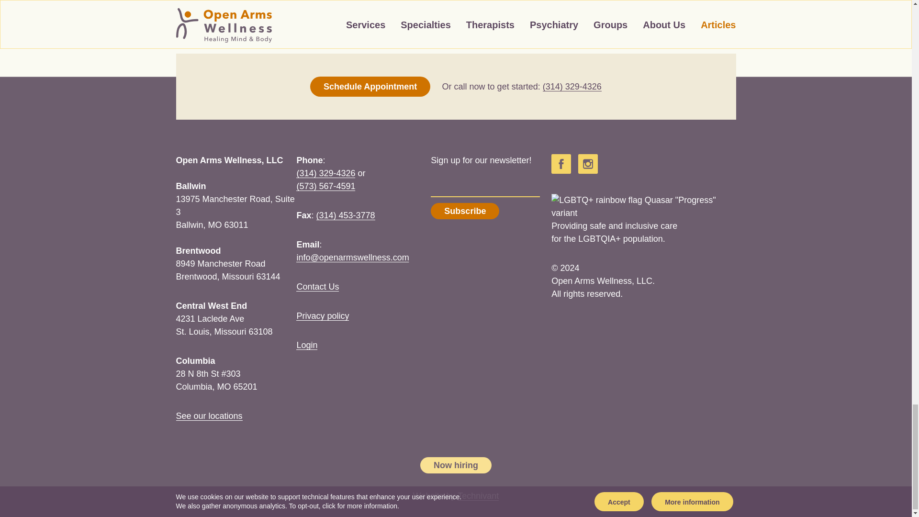 This screenshot has height=517, width=919. Describe the element at coordinates (456, 465) in the screenshot. I see `Come Work at Open Arms!` at that location.